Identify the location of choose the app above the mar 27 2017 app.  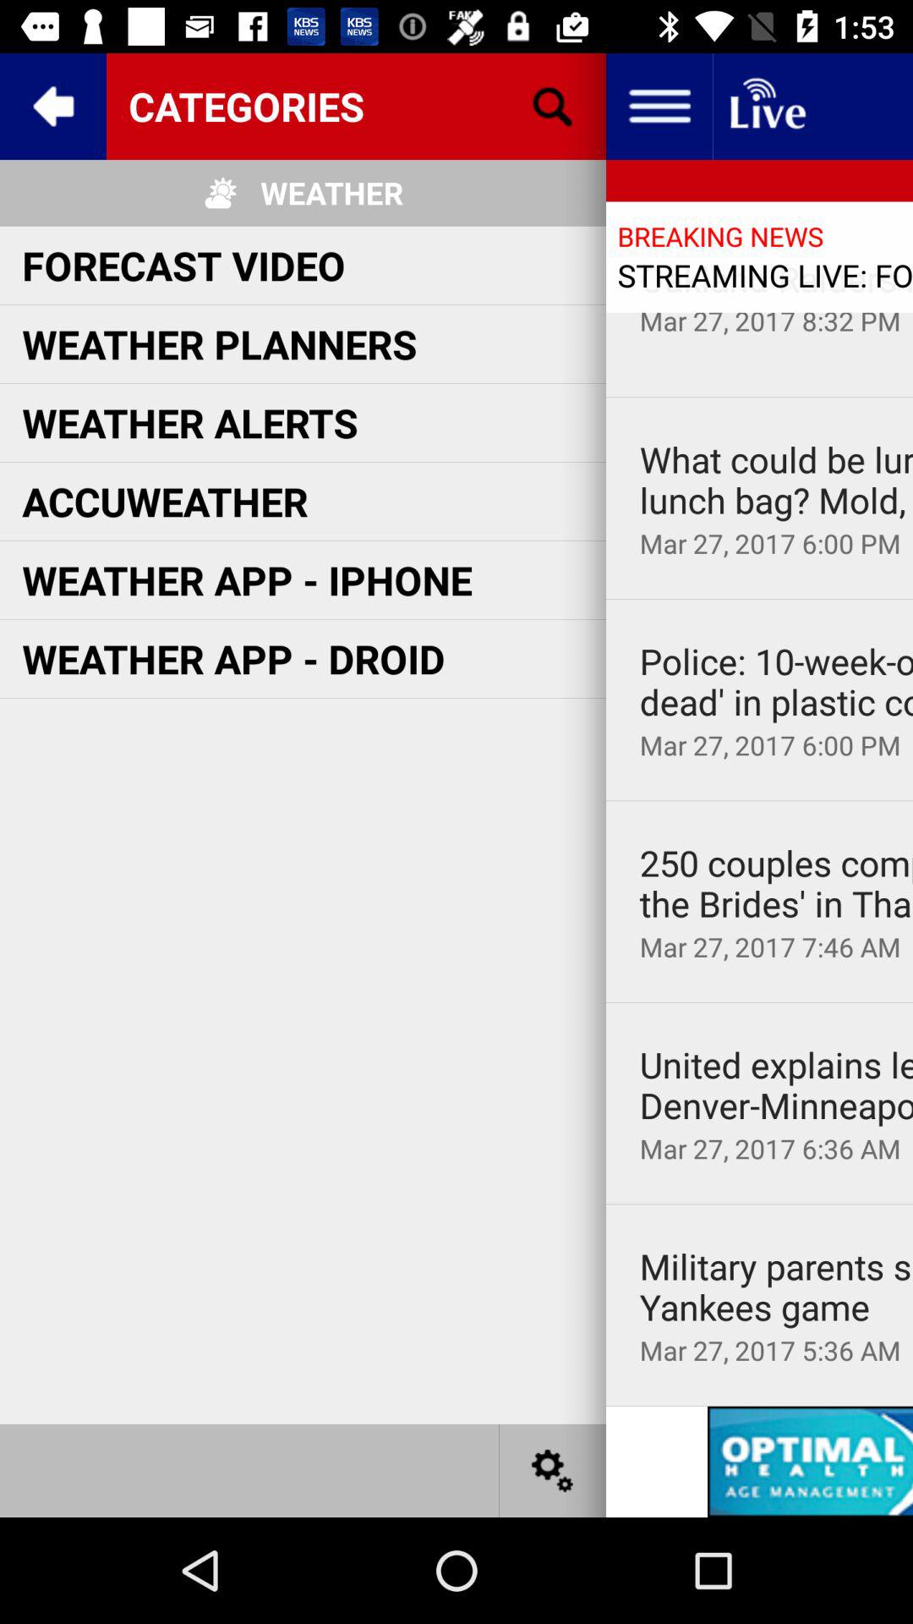
(776, 480).